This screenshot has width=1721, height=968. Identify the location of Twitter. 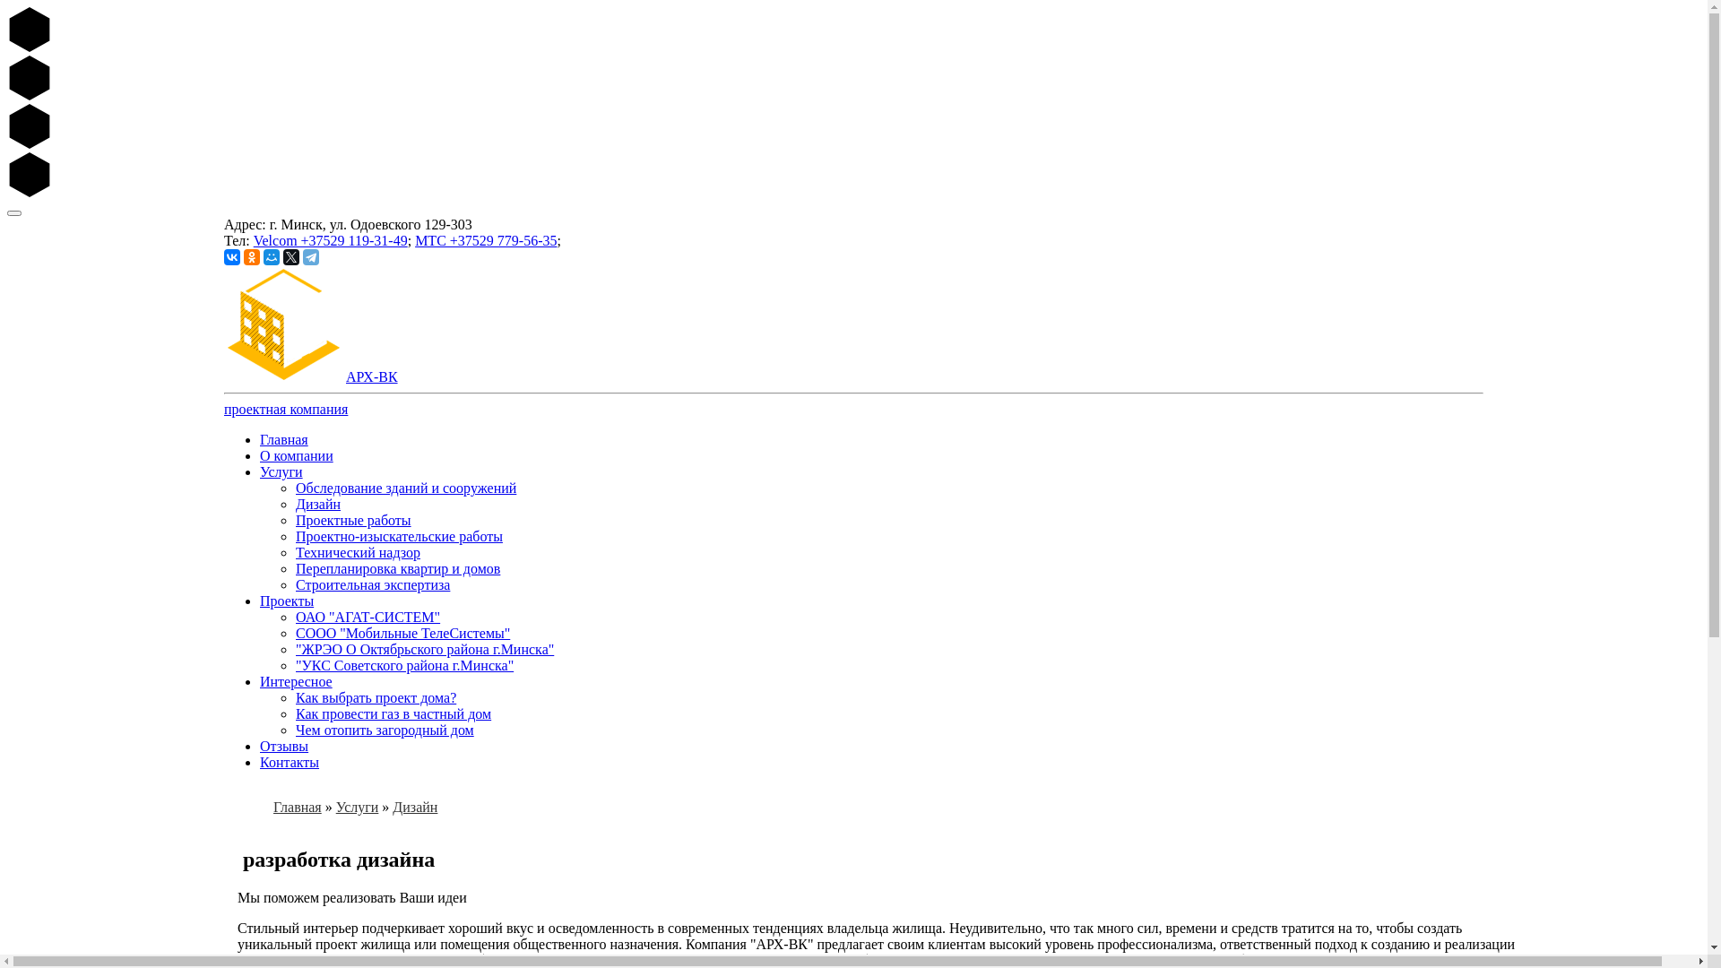
(291, 257).